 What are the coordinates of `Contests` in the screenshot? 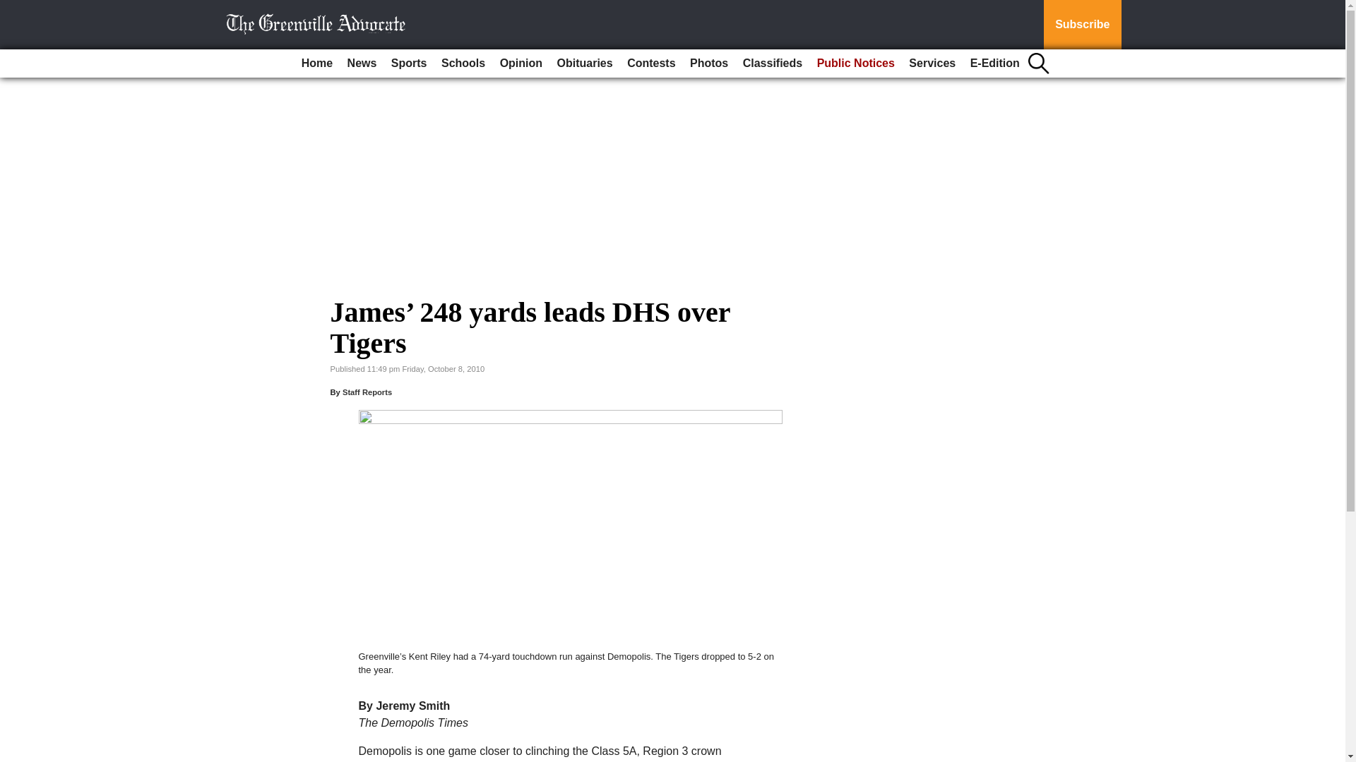 It's located at (650, 64).